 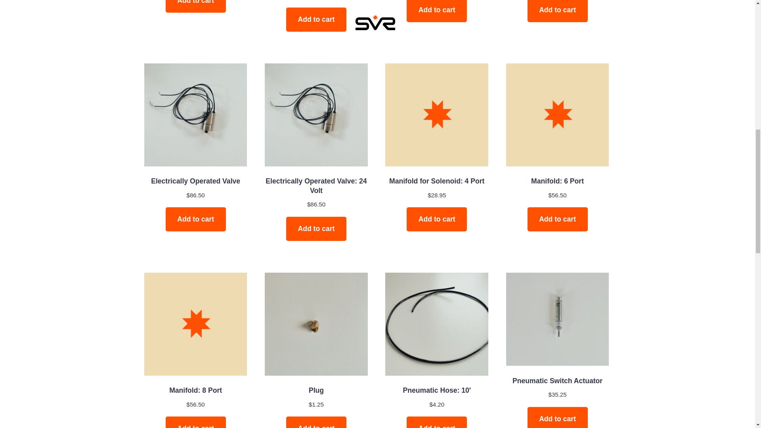 I want to click on Add to cart, so click(x=196, y=6).